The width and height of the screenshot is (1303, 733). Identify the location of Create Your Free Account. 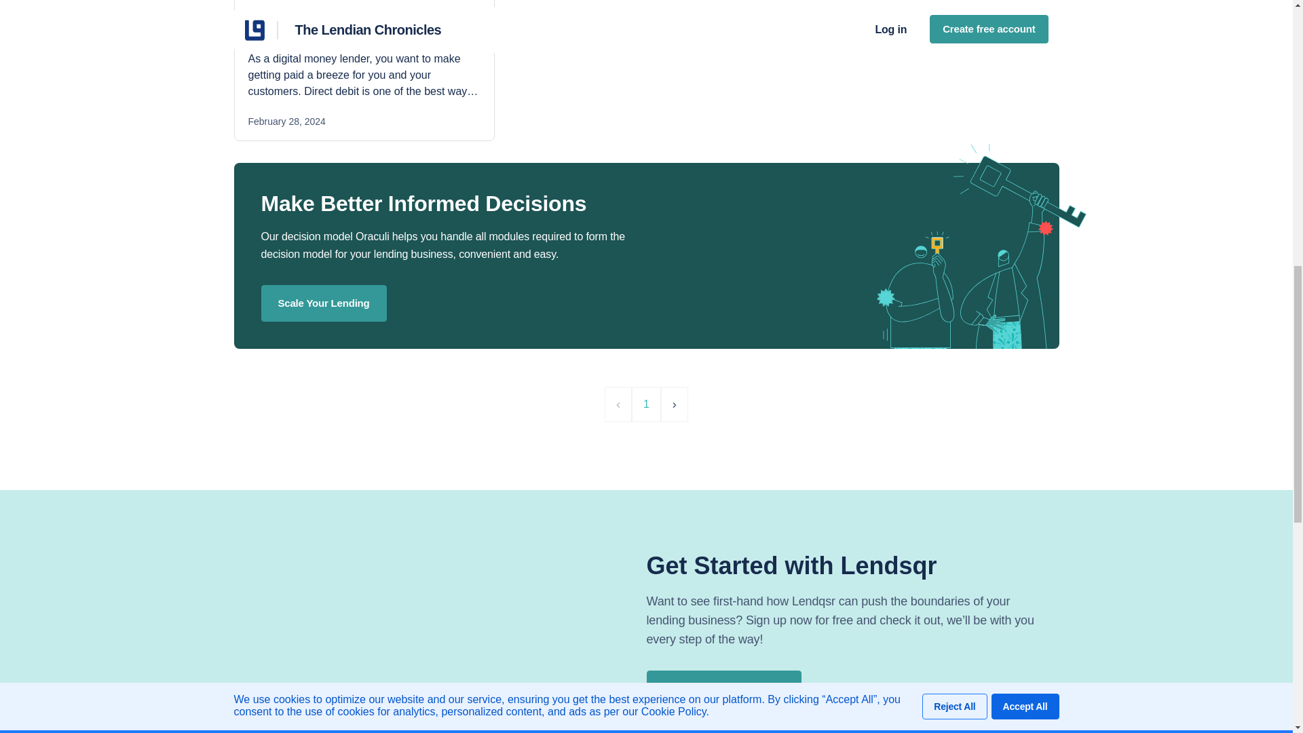
(723, 689).